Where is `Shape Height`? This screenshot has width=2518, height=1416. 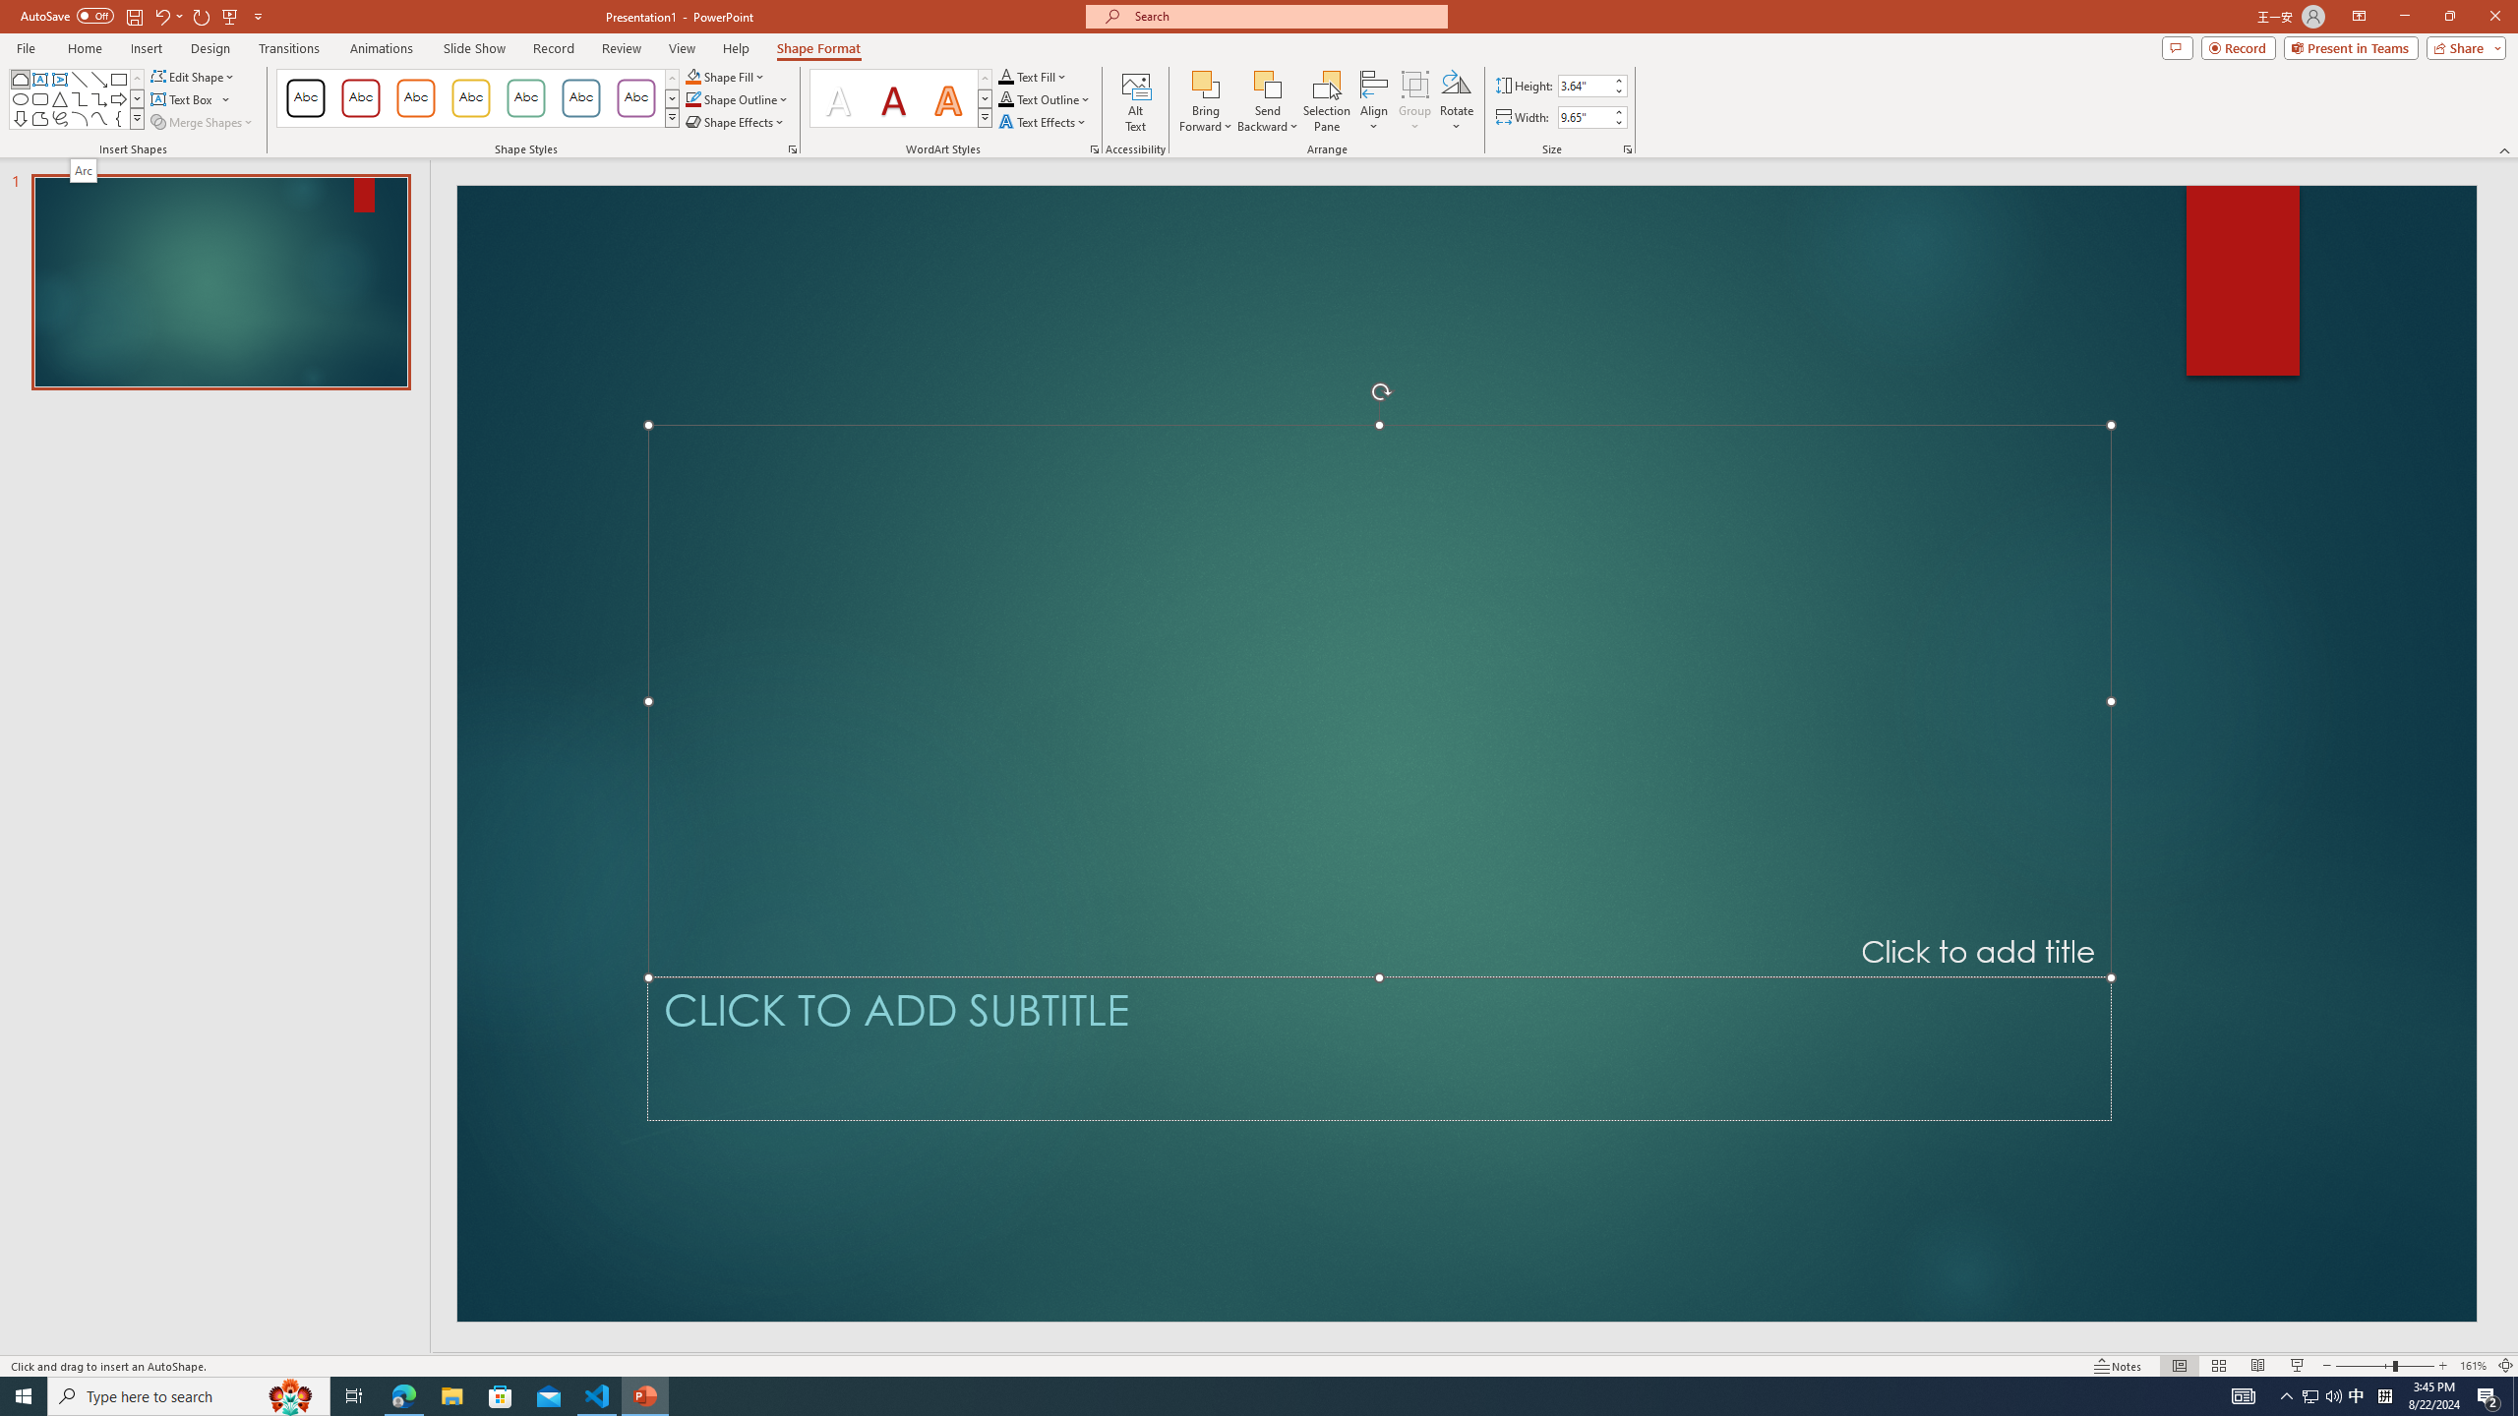 Shape Height is located at coordinates (1584, 85).